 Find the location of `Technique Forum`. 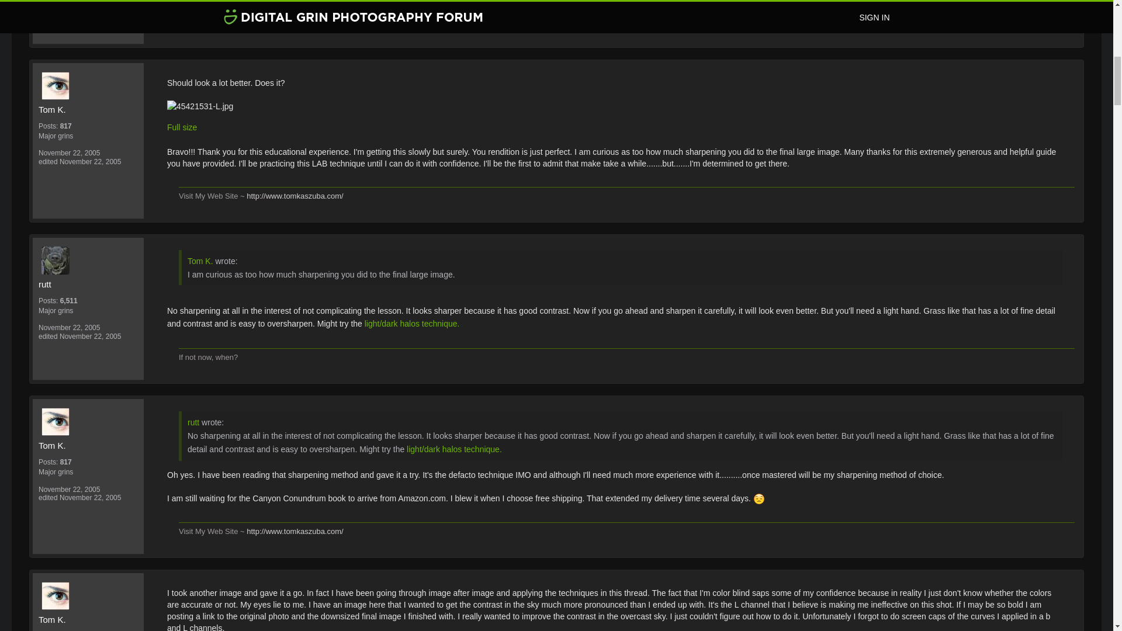

Technique Forum is located at coordinates (265, 21).